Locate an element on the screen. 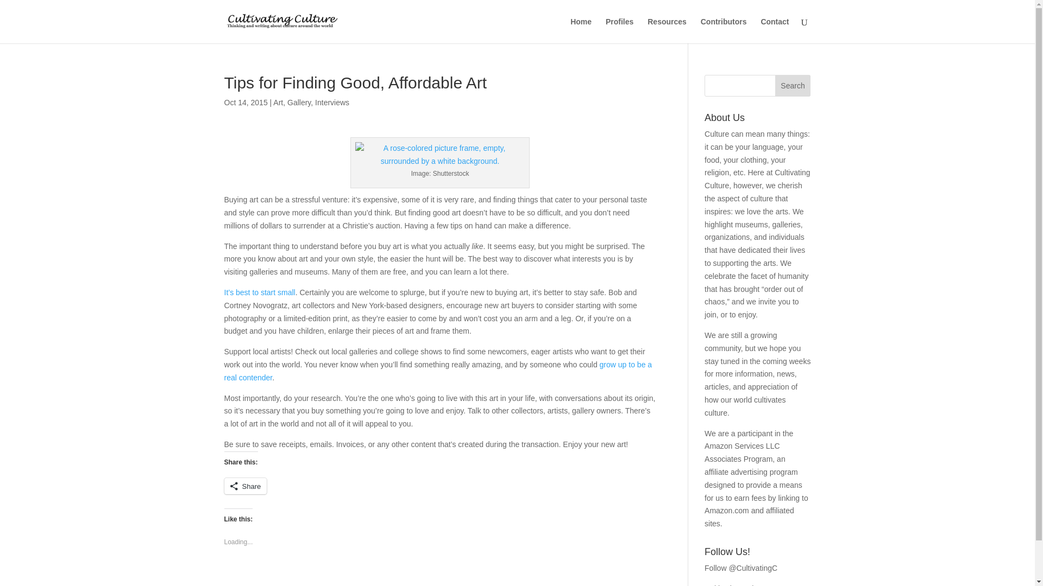 This screenshot has height=586, width=1043. Profiles is located at coordinates (619, 30).